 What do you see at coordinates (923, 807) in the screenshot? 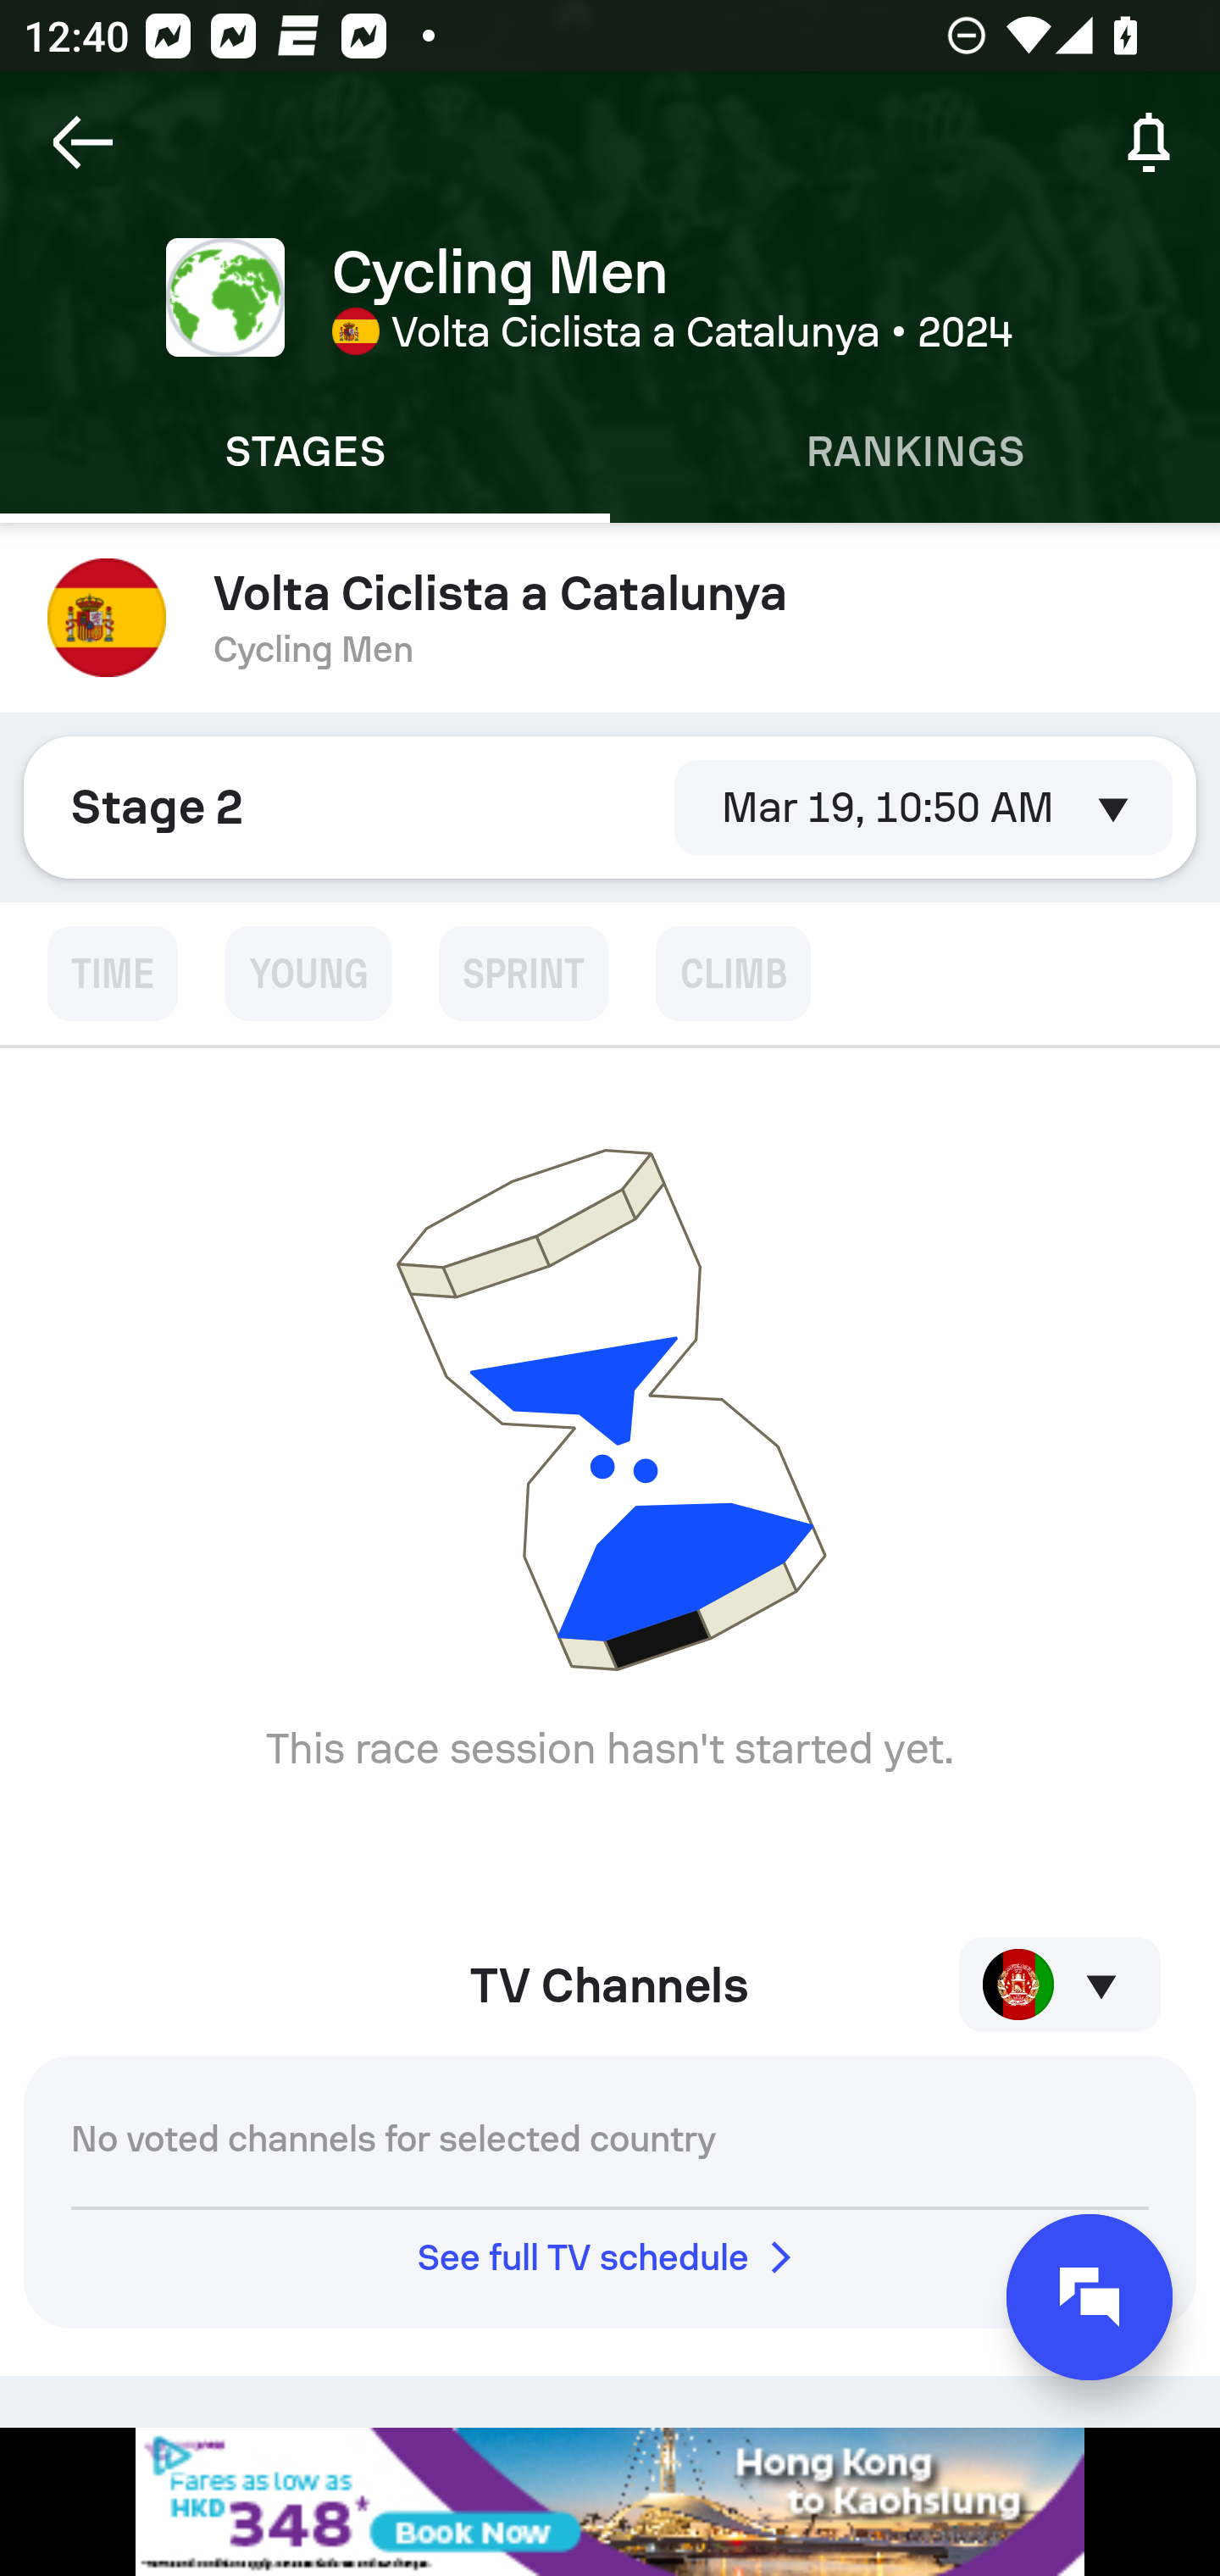
I see `Mar 19, 10:50 AM` at bounding box center [923, 807].